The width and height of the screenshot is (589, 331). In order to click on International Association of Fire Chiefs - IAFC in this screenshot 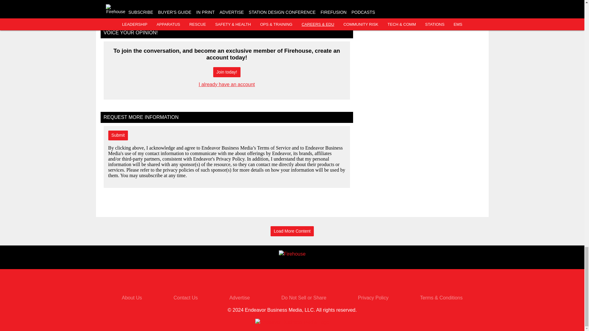, I will do `click(312, 5)`.